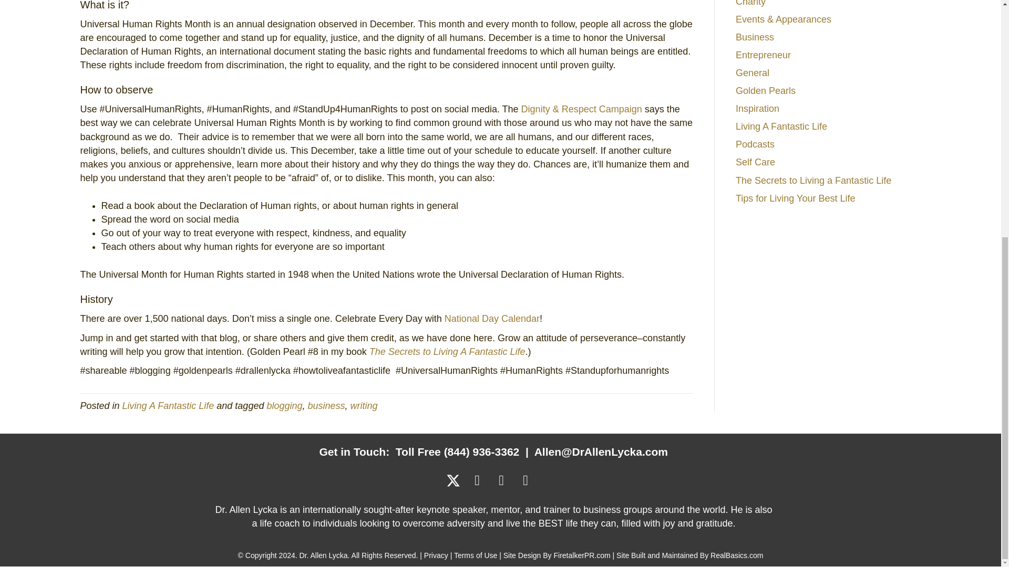 The width and height of the screenshot is (1009, 567). I want to click on writing, so click(364, 405).